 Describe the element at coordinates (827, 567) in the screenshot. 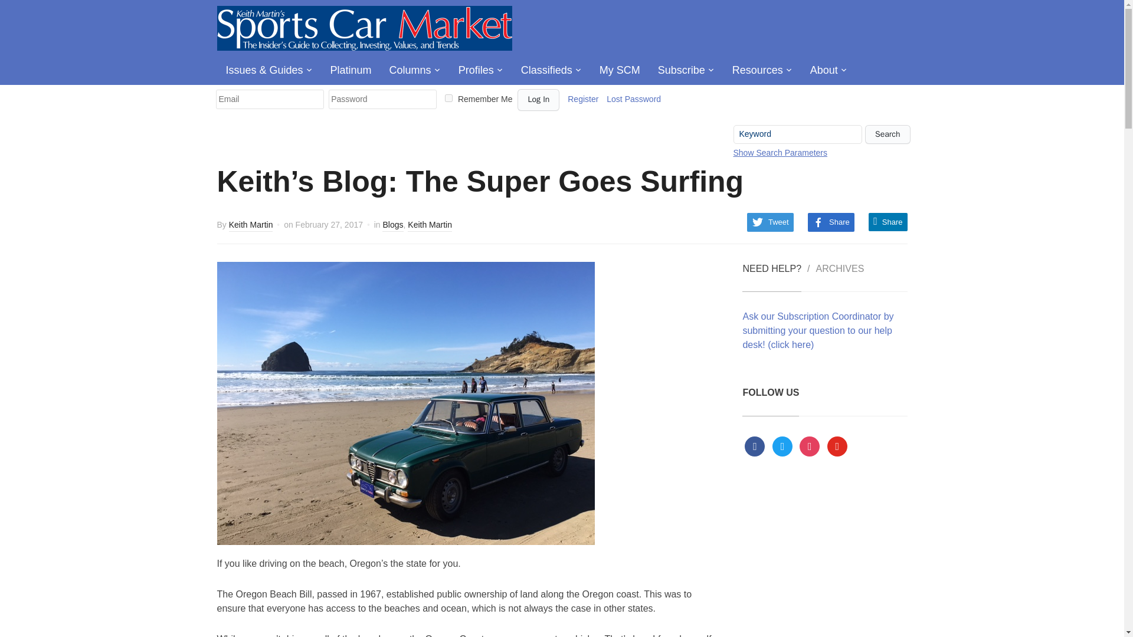

I see `3rd party ad content` at that location.